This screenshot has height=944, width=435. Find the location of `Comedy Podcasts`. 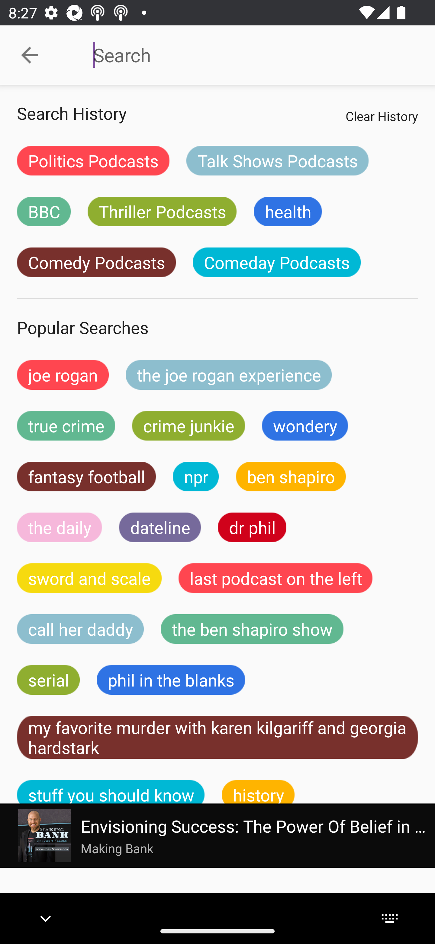

Comedy Podcasts is located at coordinates (96, 262).